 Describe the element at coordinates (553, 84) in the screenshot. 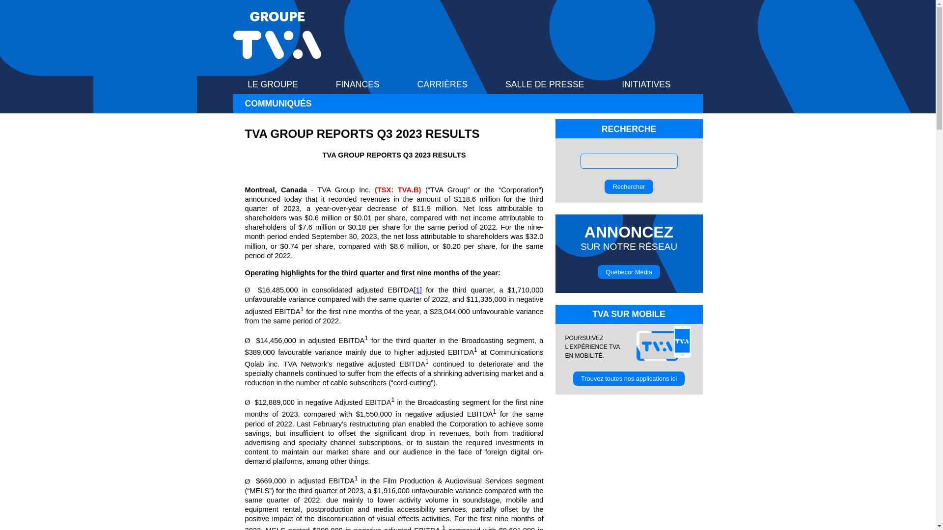

I see `SALLE DE PRESSE` at that location.